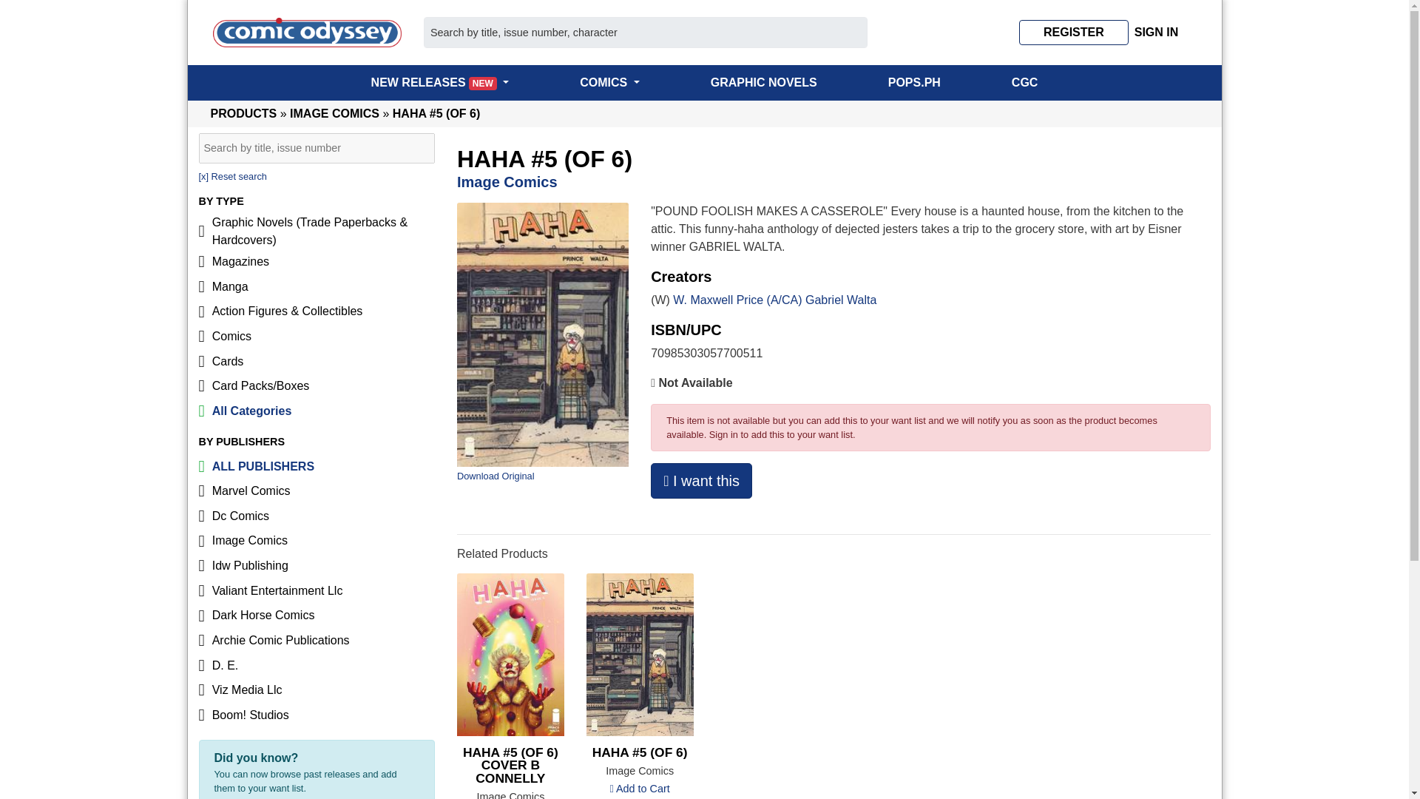  What do you see at coordinates (334, 113) in the screenshot?
I see `IMAGE COMICS` at bounding box center [334, 113].